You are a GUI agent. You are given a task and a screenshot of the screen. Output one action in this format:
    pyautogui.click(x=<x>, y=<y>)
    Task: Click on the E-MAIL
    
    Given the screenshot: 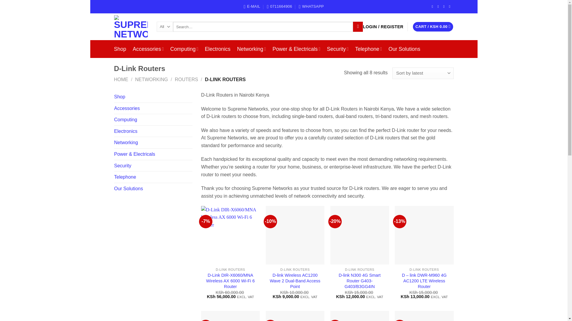 What is the action you would take?
    pyautogui.click(x=252, y=6)
    